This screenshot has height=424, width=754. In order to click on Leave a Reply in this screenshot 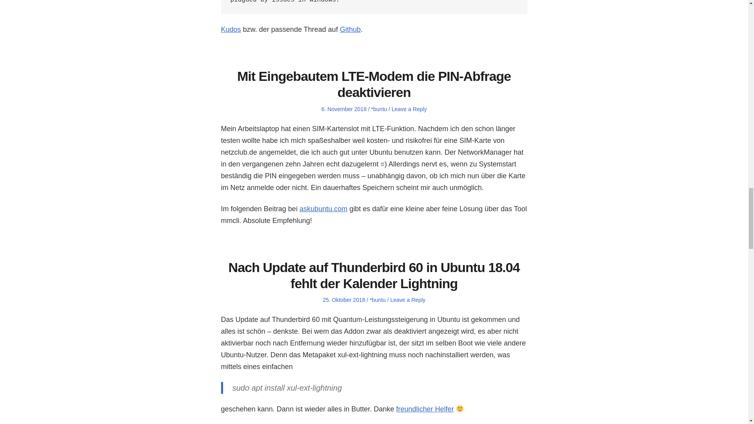, I will do `click(408, 300)`.